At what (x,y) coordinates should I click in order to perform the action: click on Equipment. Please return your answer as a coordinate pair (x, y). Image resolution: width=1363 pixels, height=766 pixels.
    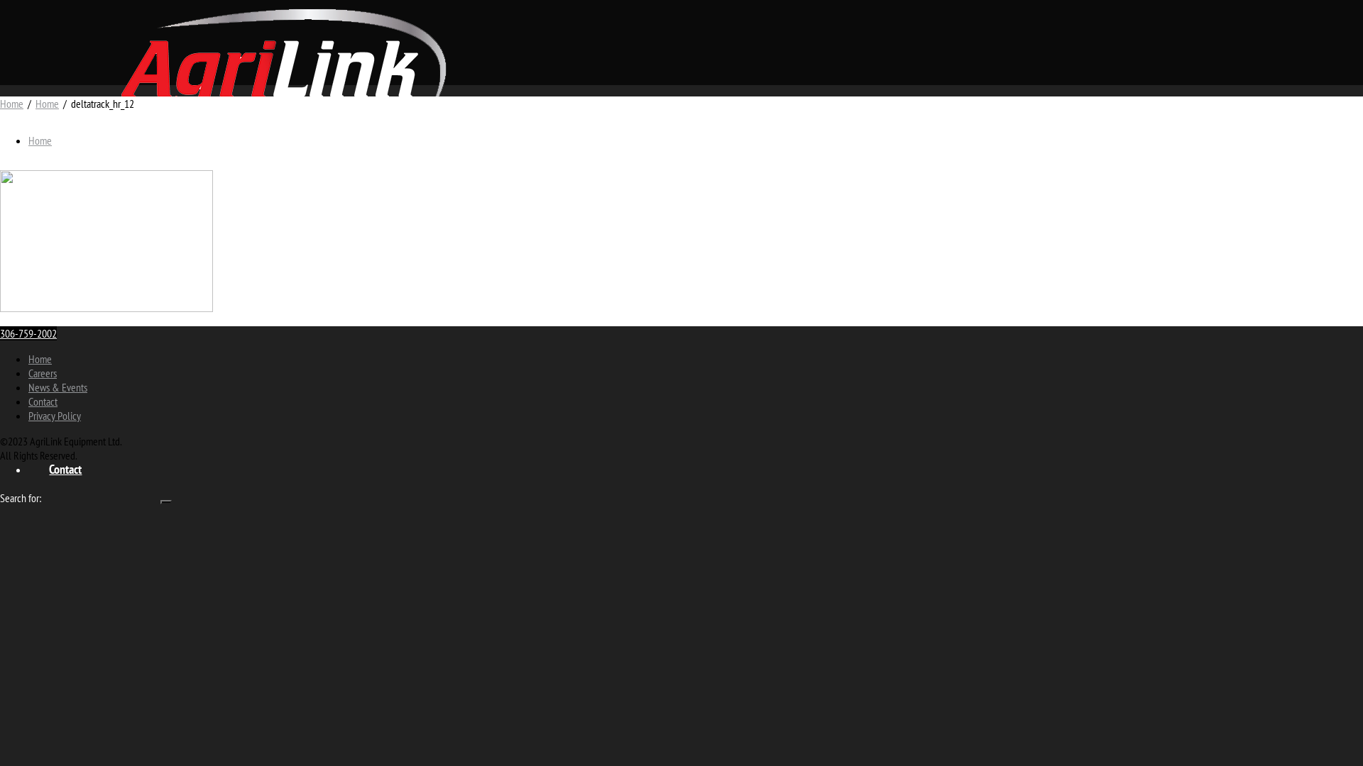
    Looking at the image, I should click on (74, 248).